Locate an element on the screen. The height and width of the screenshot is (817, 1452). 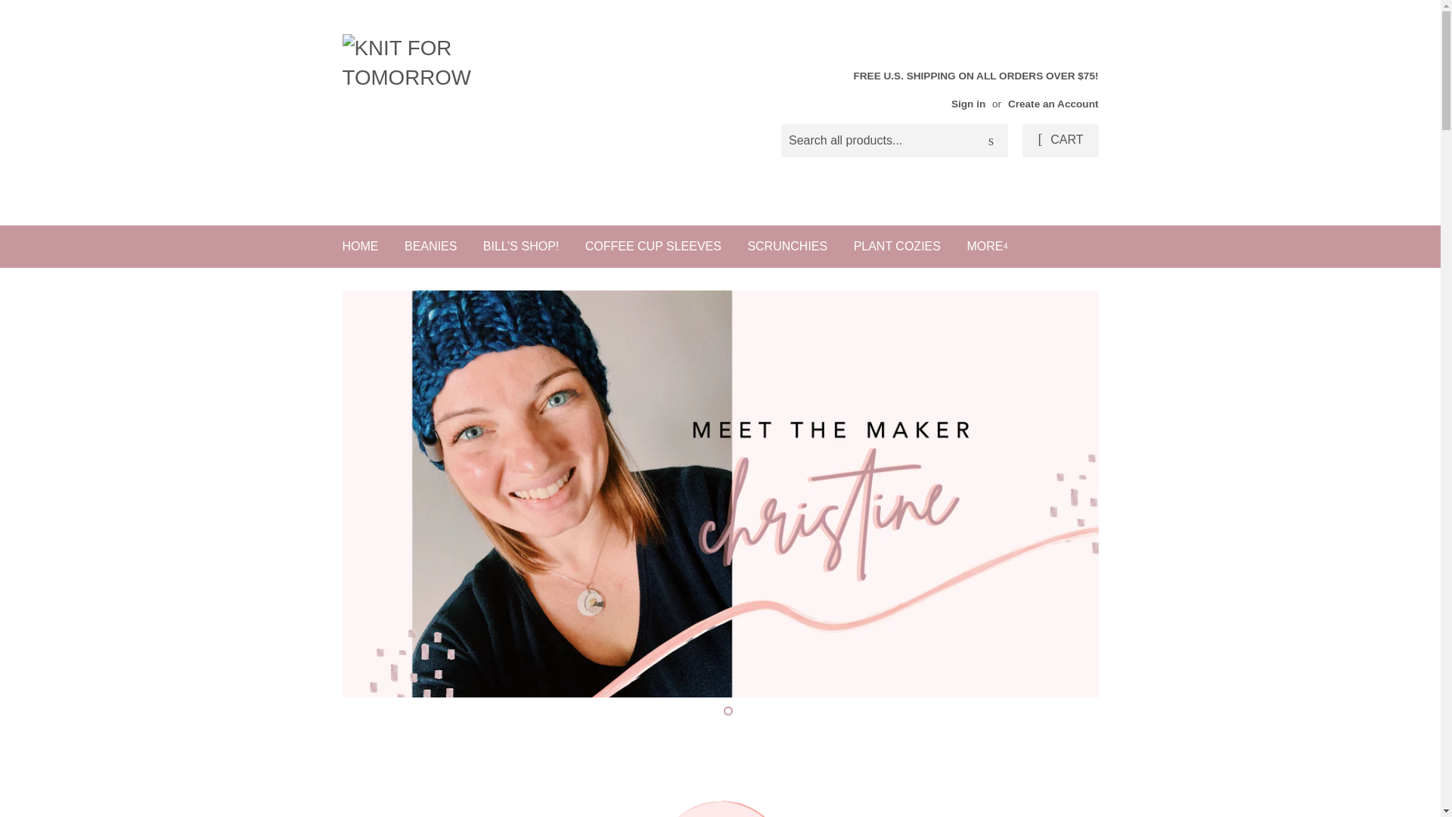
Create an Account is located at coordinates (1053, 103).